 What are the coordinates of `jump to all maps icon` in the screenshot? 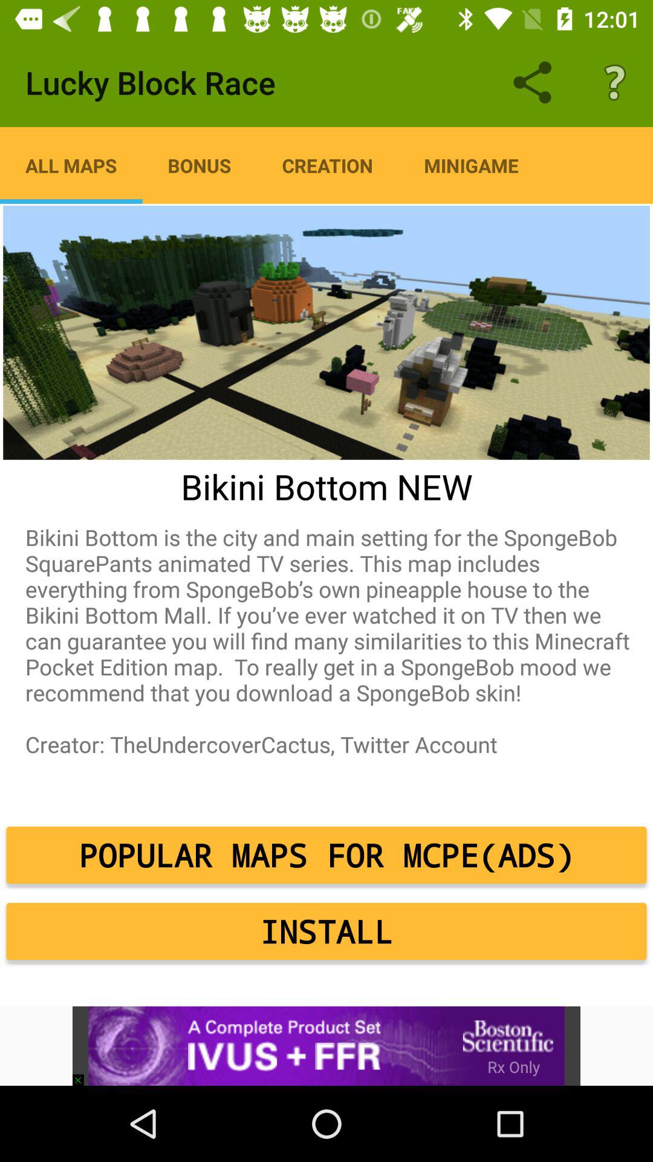 It's located at (71, 165).